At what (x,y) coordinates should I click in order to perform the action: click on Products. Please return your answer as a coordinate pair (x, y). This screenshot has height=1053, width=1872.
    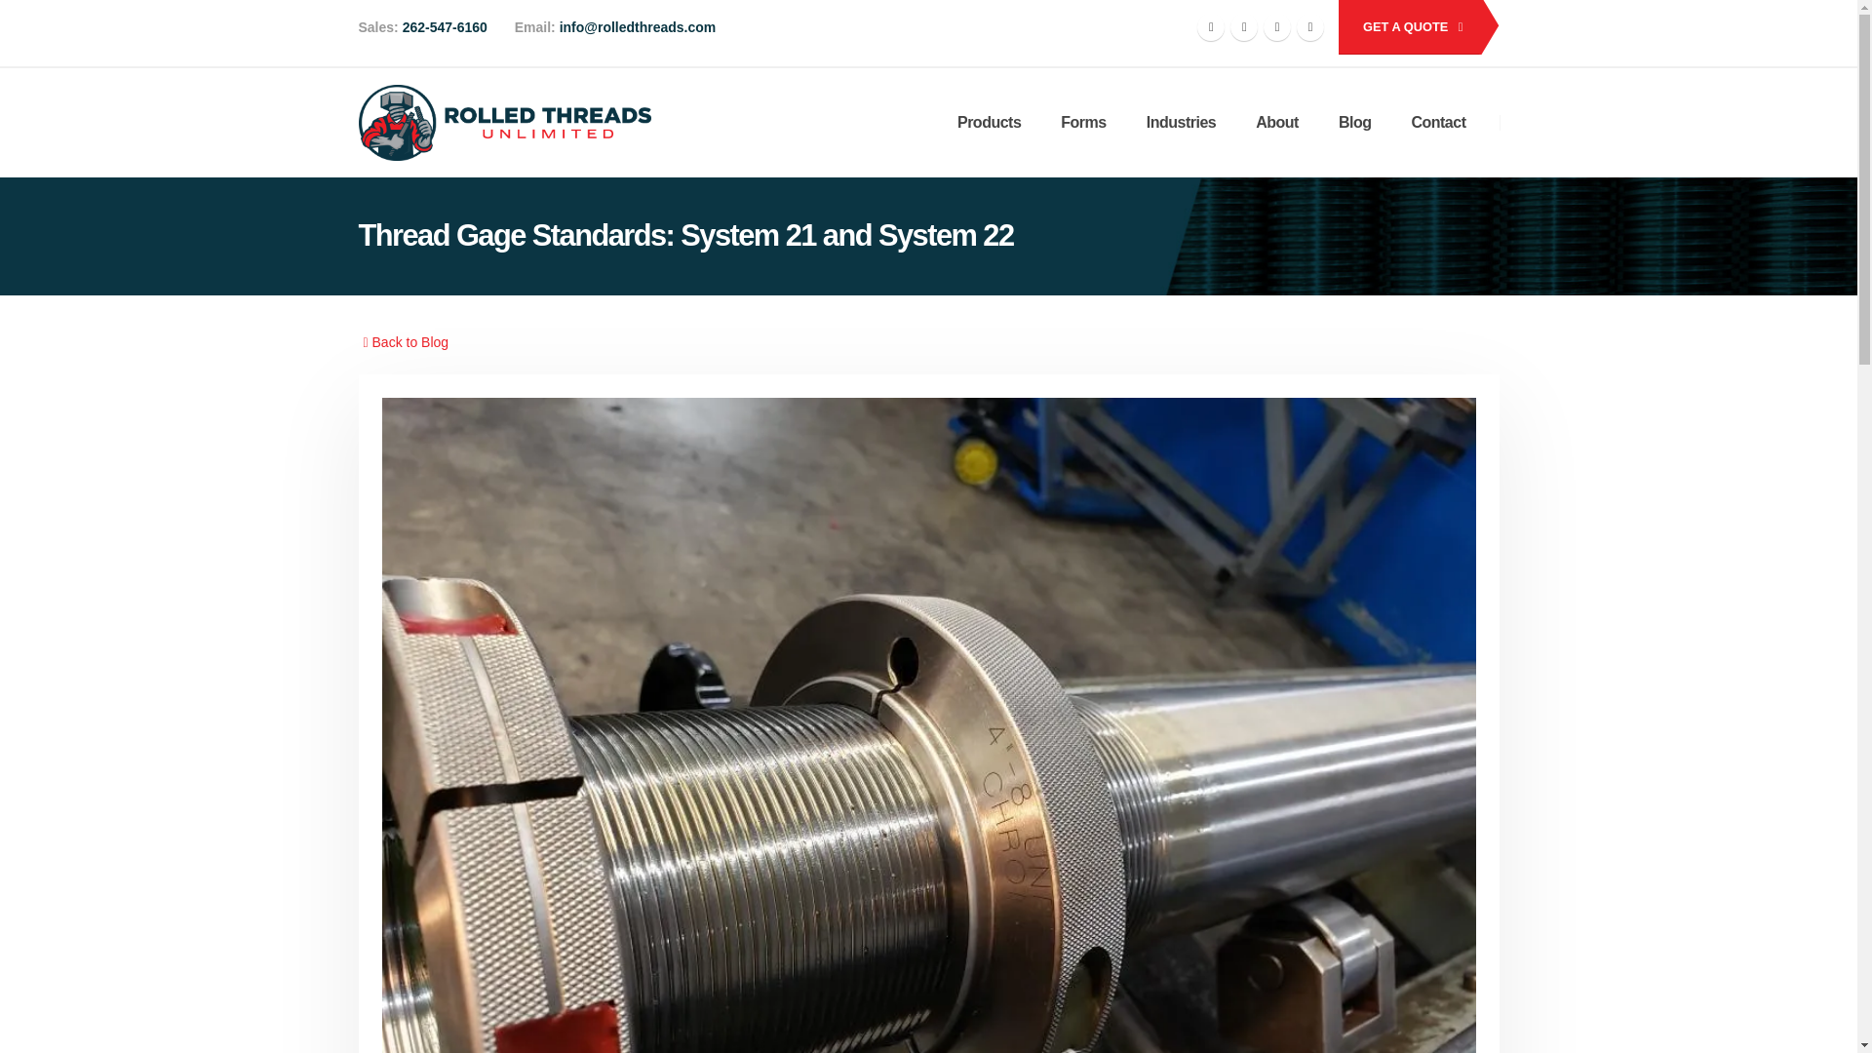
    Looking at the image, I should click on (989, 123).